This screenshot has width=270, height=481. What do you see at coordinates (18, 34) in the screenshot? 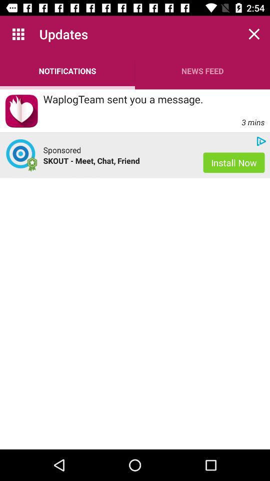
I see `open app next to the updates item` at bounding box center [18, 34].